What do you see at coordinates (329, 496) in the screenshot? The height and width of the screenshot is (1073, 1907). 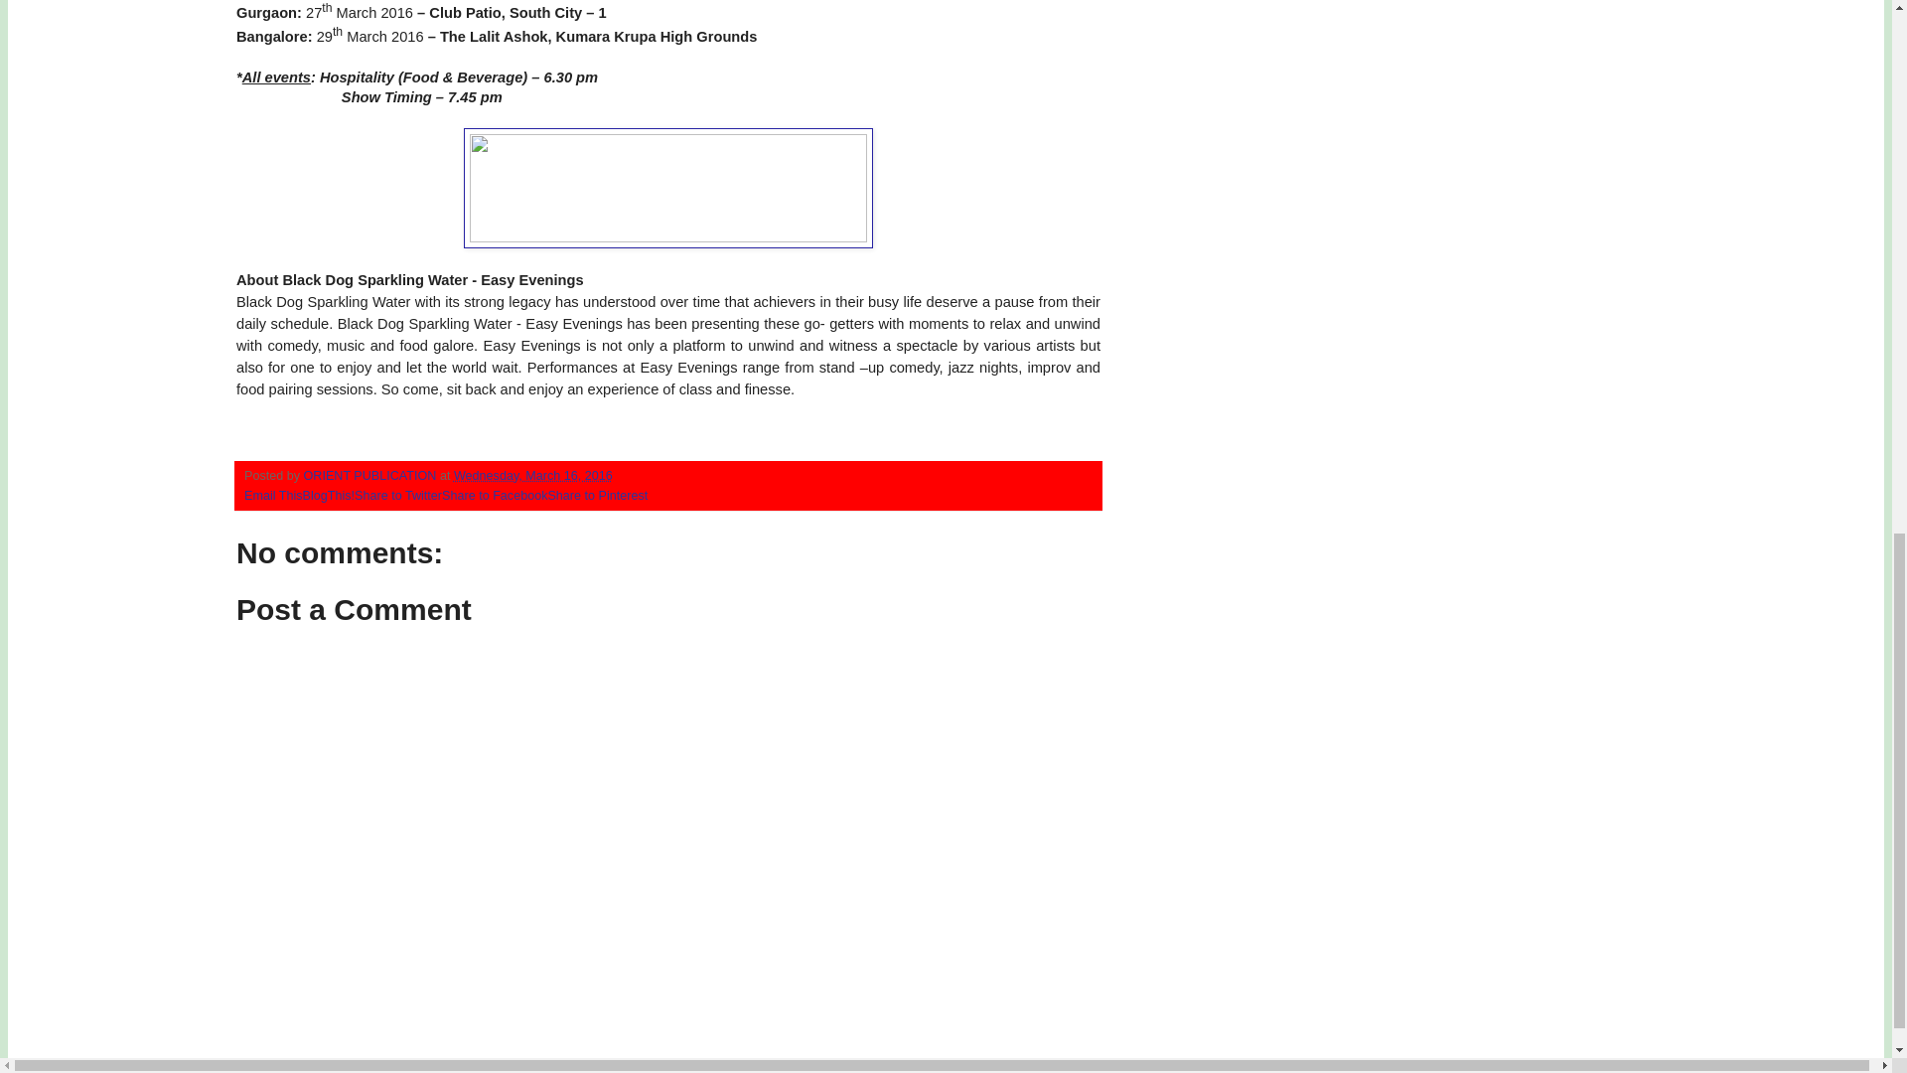 I see `BlogThis!` at bounding box center [329, 496].